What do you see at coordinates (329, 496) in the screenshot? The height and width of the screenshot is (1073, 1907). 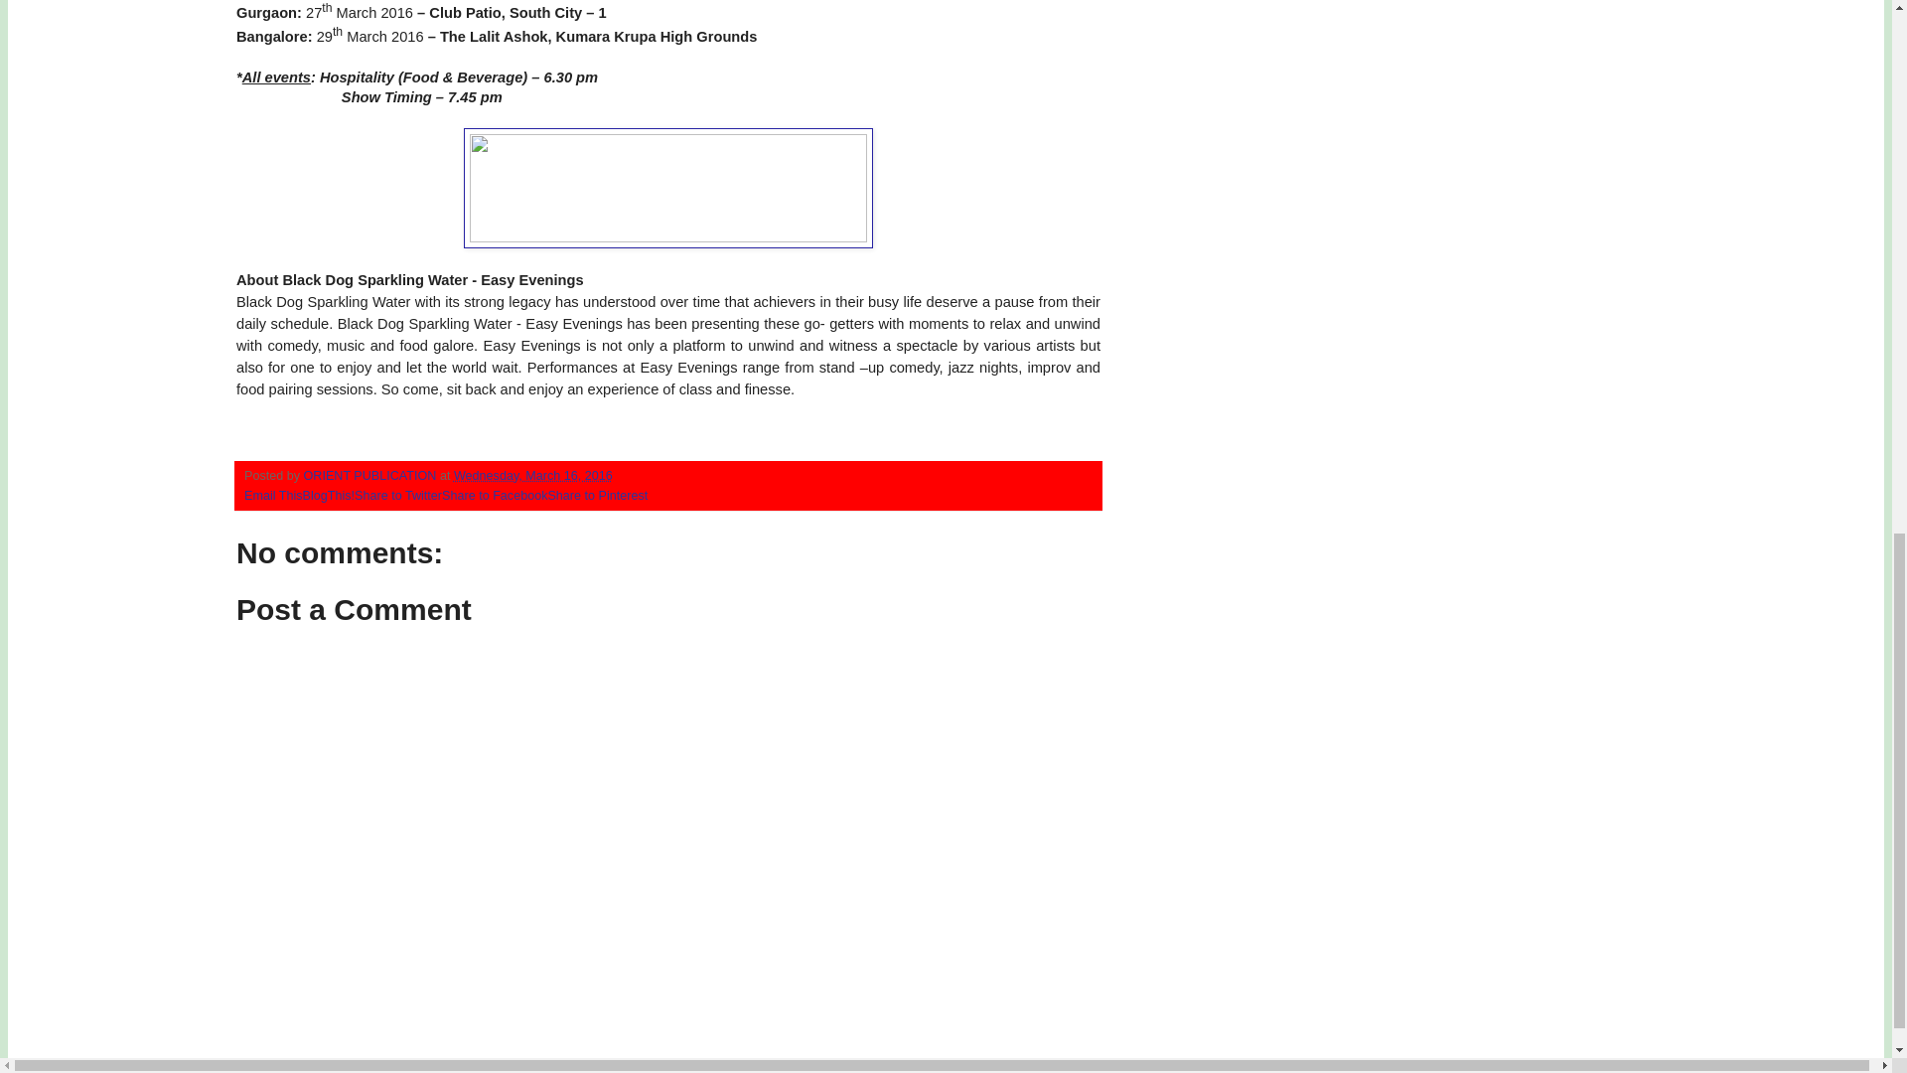 I see `BlogThis!` at bounding box center [329, 496].